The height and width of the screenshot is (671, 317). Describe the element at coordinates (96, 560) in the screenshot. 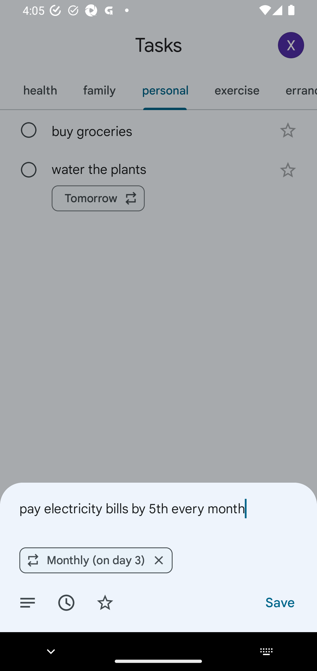

I see `Monthly (on day 3) Remove Monthly (on day 3)` at that location.